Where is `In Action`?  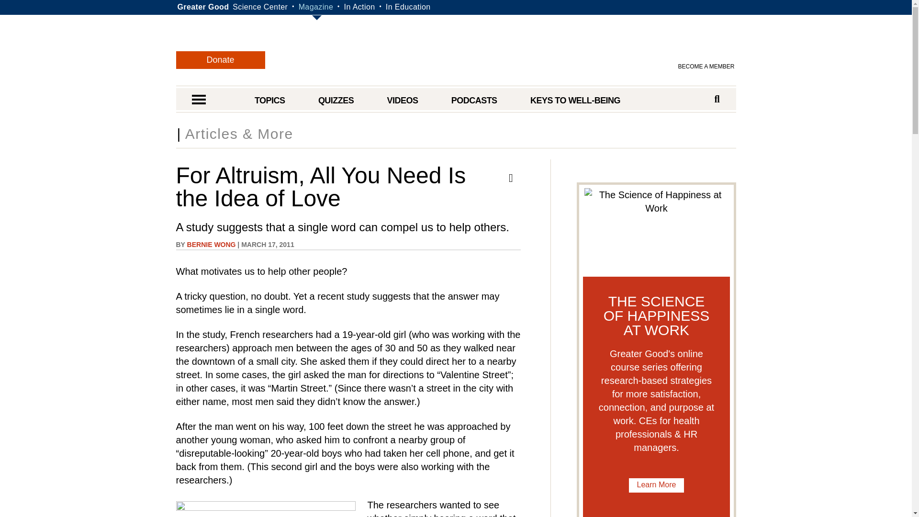
In Action is located at coordinates (359, 7).